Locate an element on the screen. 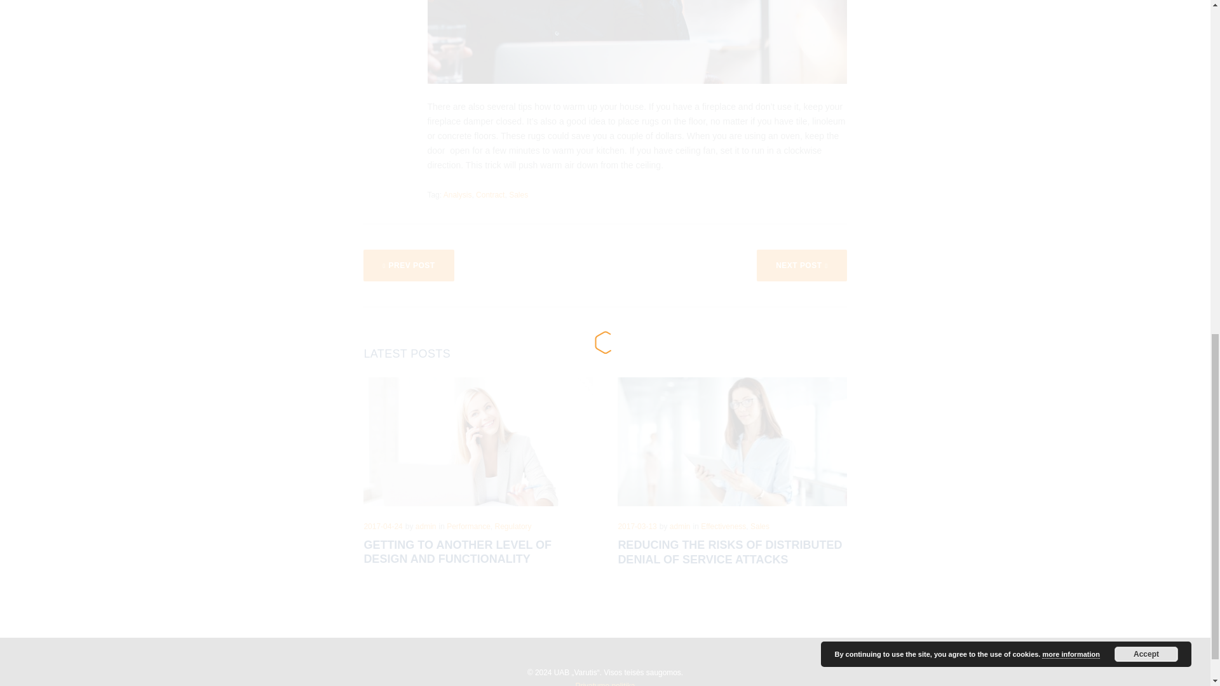 This screenshot has height=686, width=1220. Effectiveness is located at coordinates (723, 526).